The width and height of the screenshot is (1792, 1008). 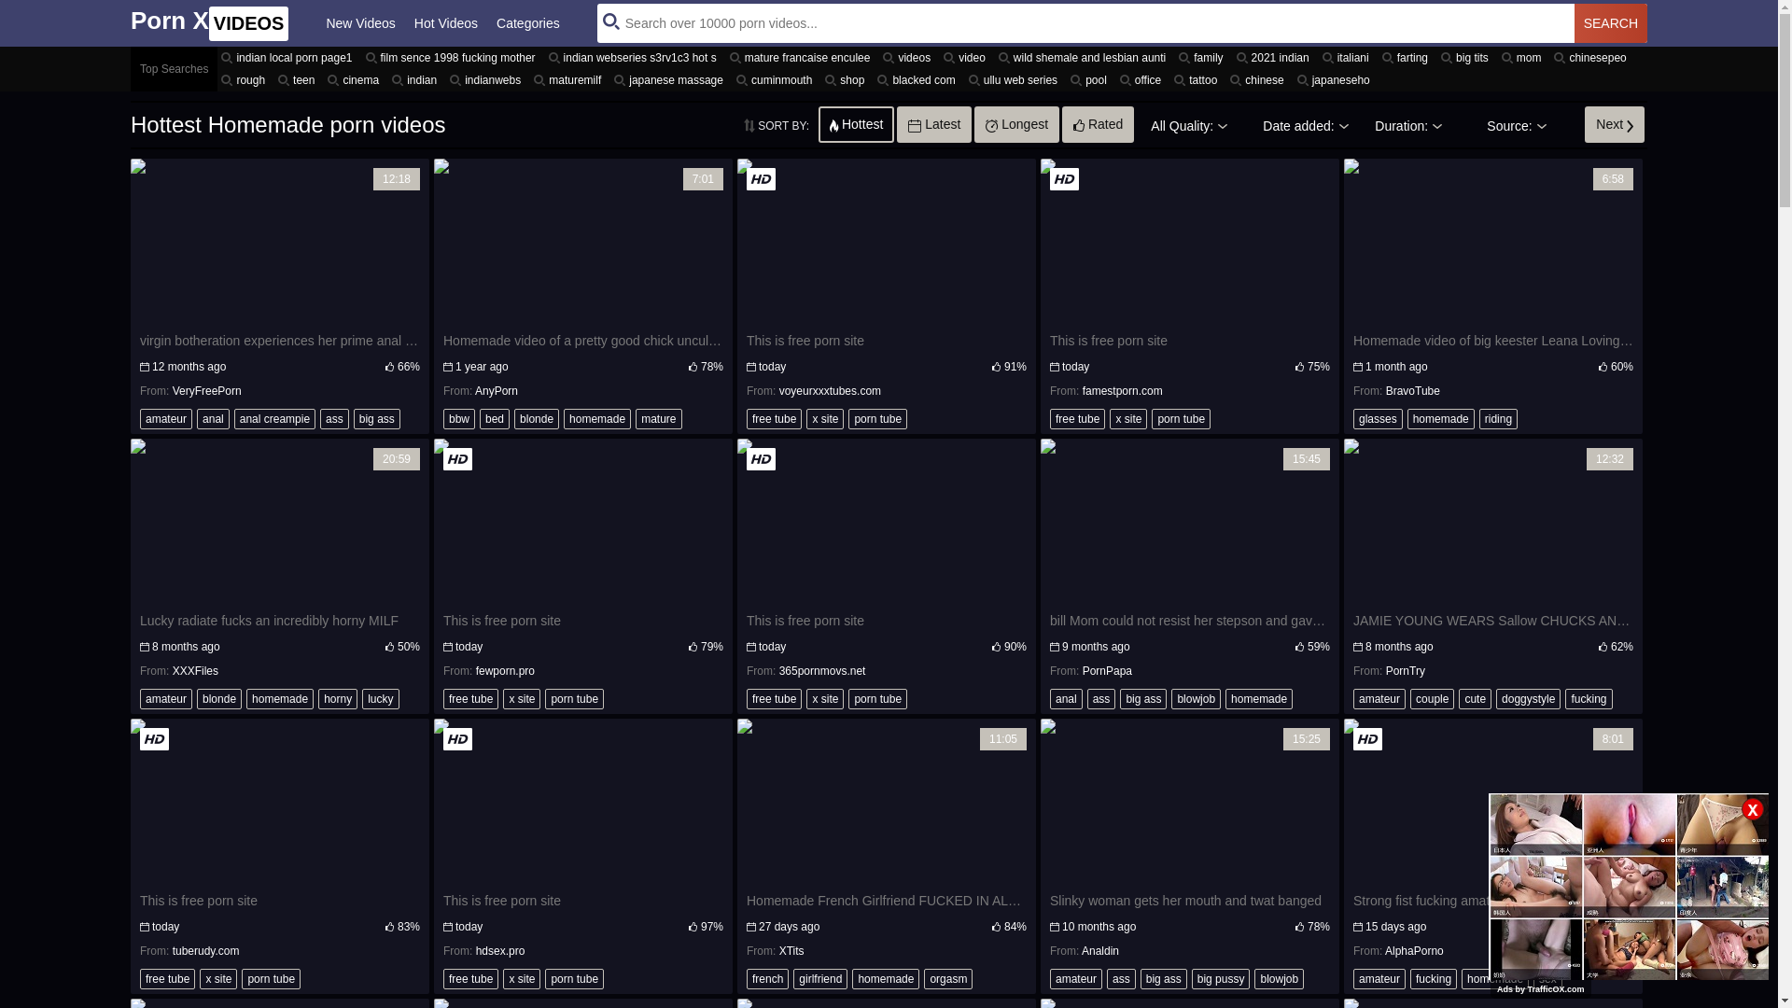 What do you see at coordinates (1495, 979) in the screenshot?
I see `homemade` at bounding box center [1495, 979].